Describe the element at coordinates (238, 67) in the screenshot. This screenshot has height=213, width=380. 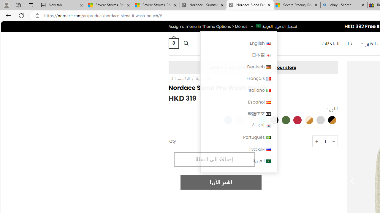
I see `Deutsch ` at that location.